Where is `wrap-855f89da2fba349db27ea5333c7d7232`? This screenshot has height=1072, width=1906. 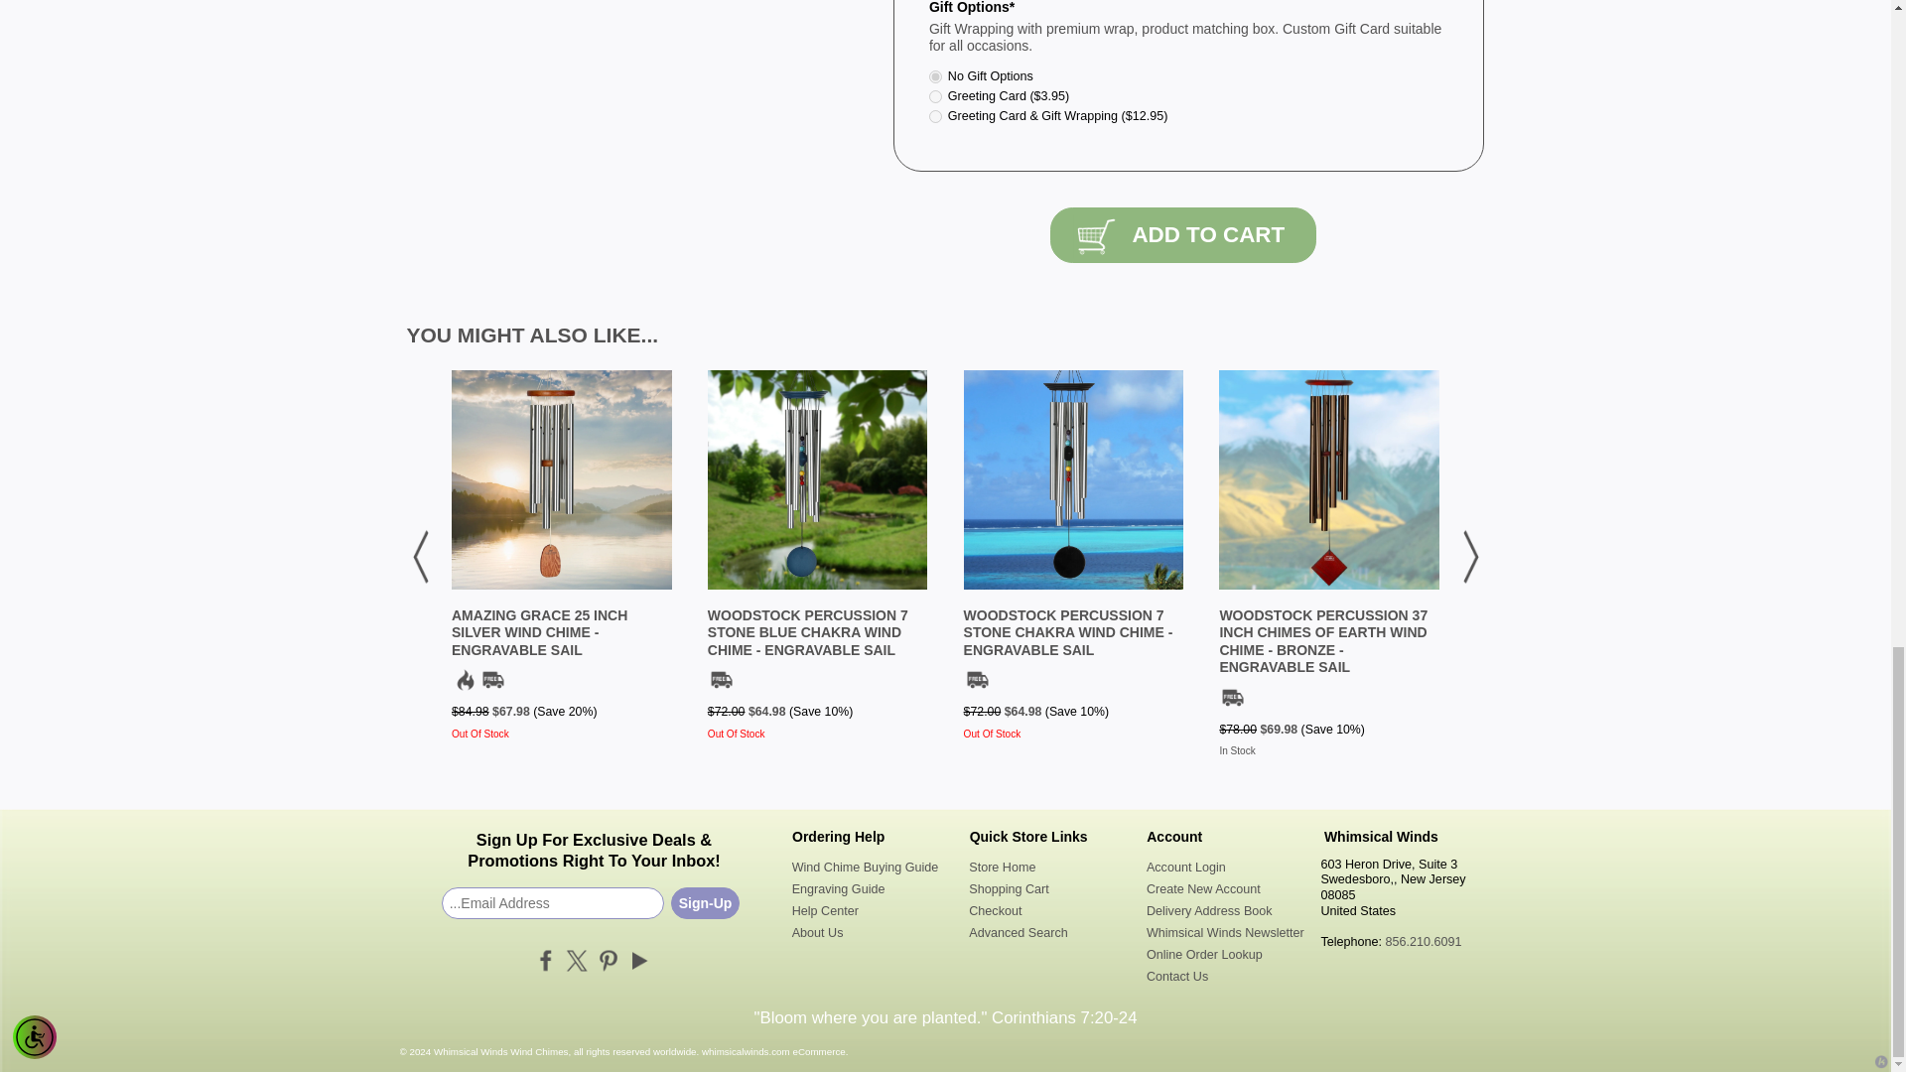 wrap-855f89da2fba349db27ea5333c7d7232 is located at coordinates (935, 95).